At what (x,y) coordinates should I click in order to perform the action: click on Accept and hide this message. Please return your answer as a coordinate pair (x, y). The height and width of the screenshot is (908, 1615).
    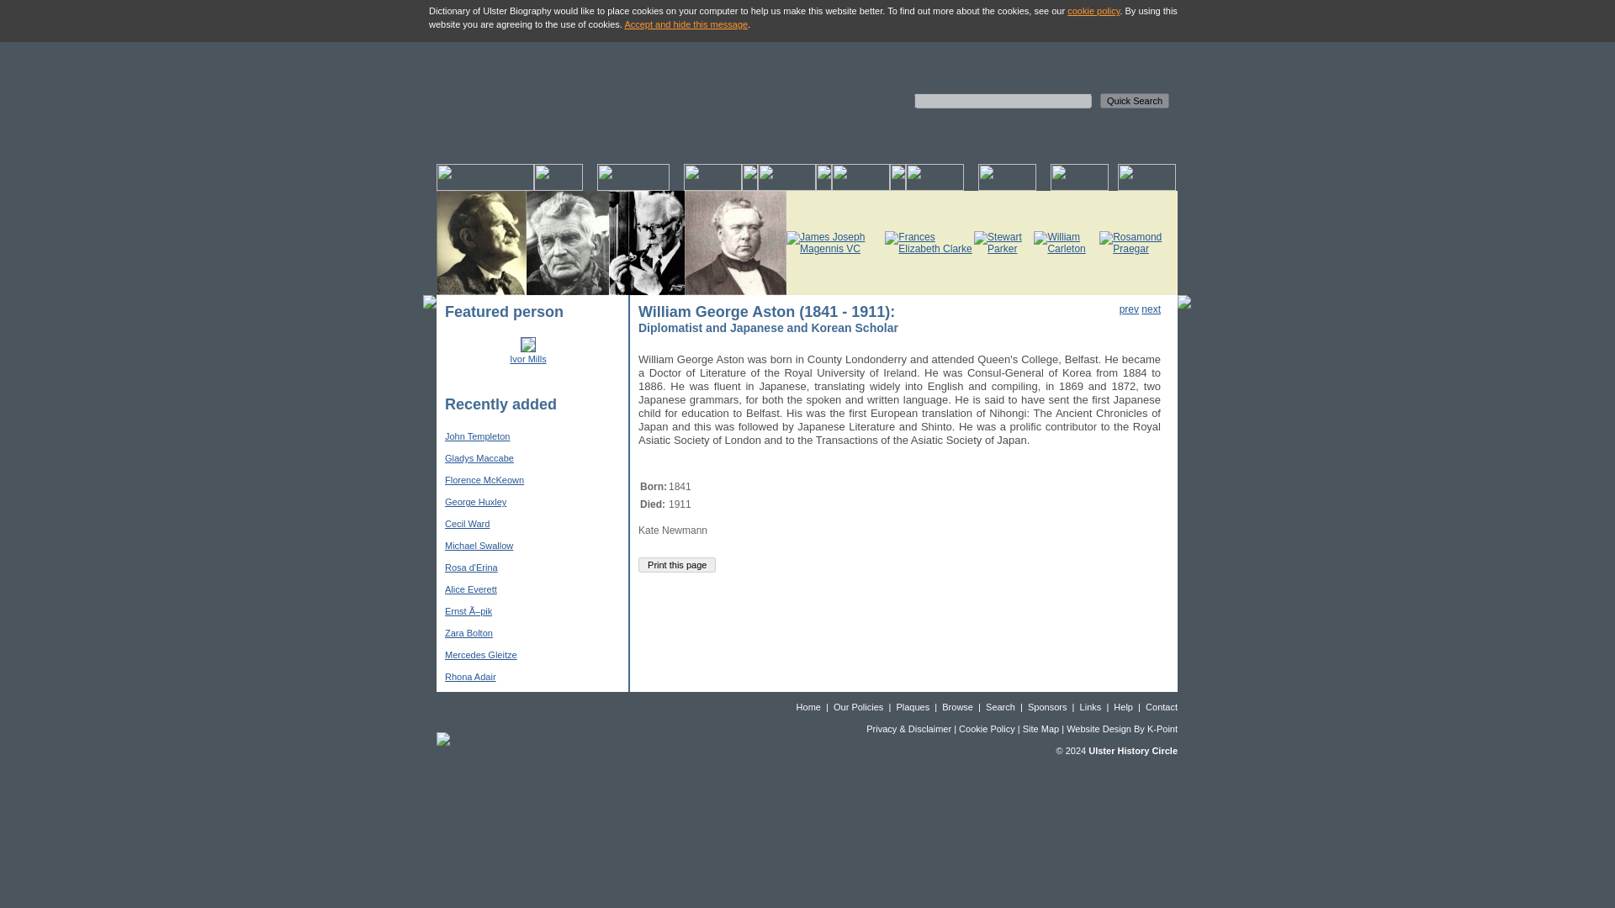
    Looking at the image, I should click on (685, 24).